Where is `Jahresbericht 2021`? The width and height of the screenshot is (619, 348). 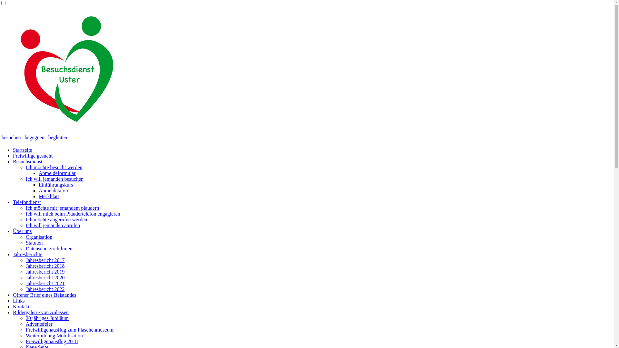 Jahresbericht 2021 is located at coordinates (45, 284).